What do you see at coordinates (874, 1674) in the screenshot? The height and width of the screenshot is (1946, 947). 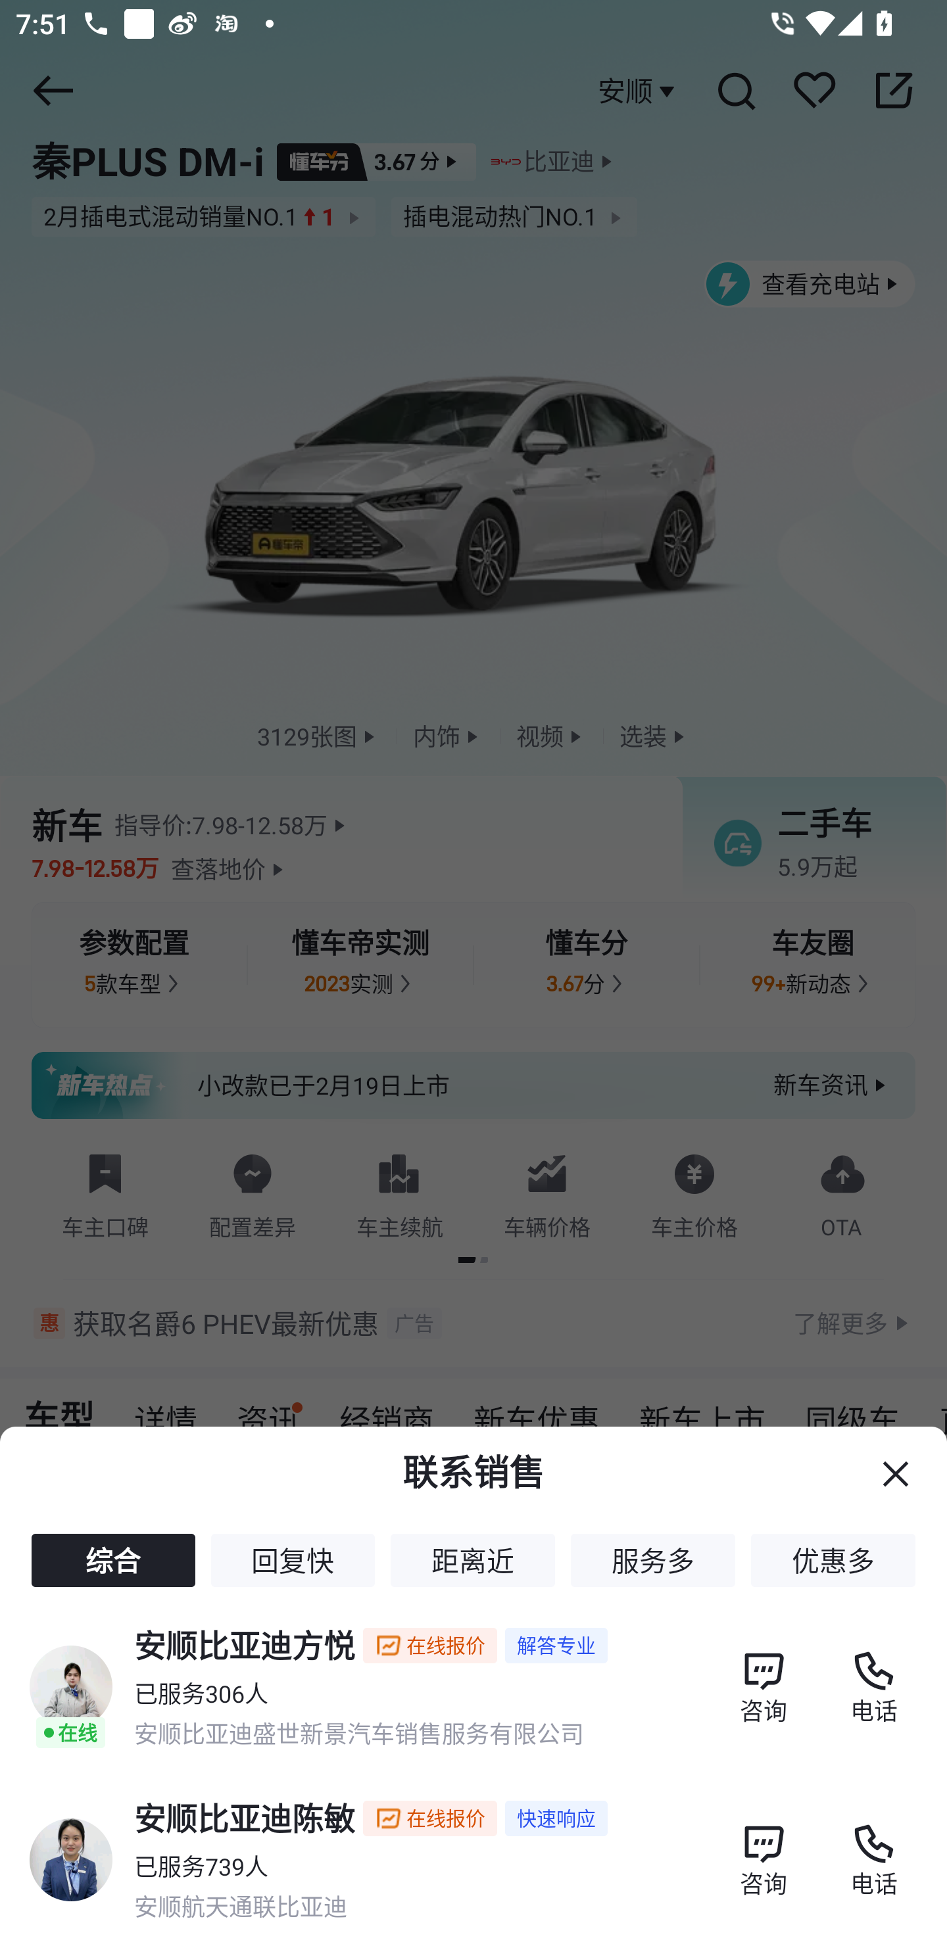 I see ` 电话` at bounding box center [874, 1674].